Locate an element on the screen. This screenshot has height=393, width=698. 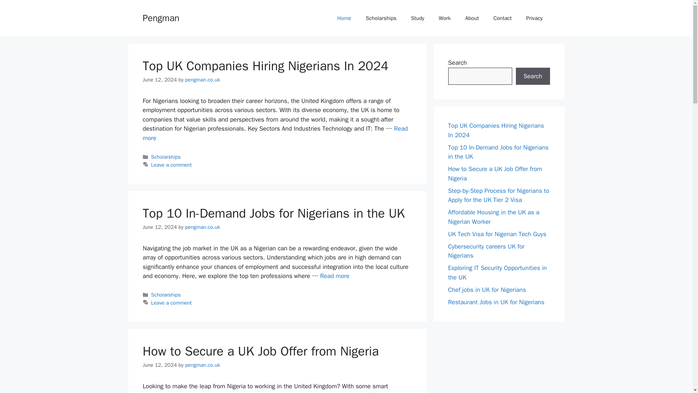
Contact is located at coordinates (502, 18).